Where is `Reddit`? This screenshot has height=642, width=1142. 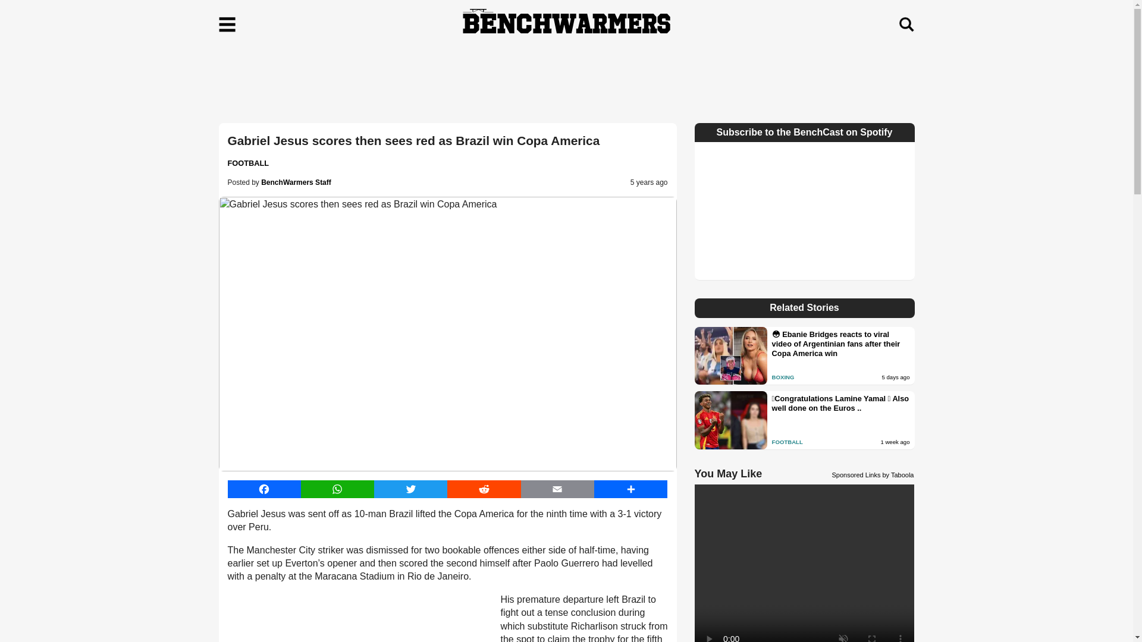
Reddit is located at coordinates (484, 489).